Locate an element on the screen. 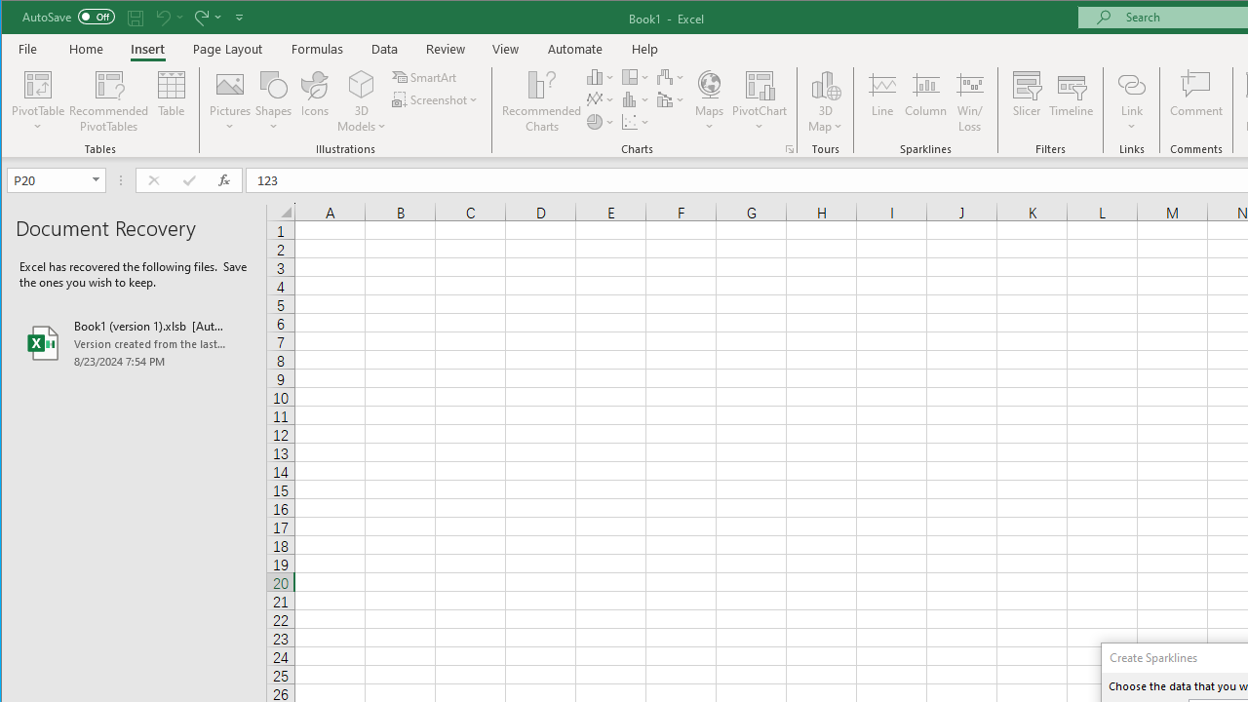 The height and width of the screenshot is (702, 1248). Save is located at coordinates (136, 18).